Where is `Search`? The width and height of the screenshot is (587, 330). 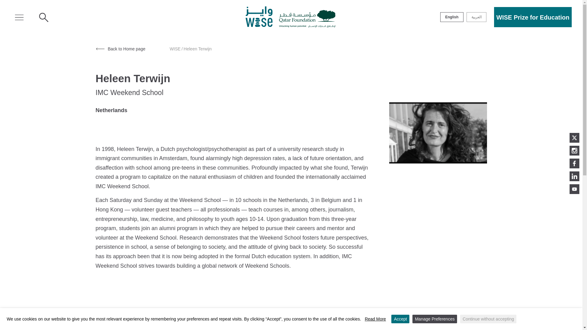 Search is located at coordinates (43, 17).